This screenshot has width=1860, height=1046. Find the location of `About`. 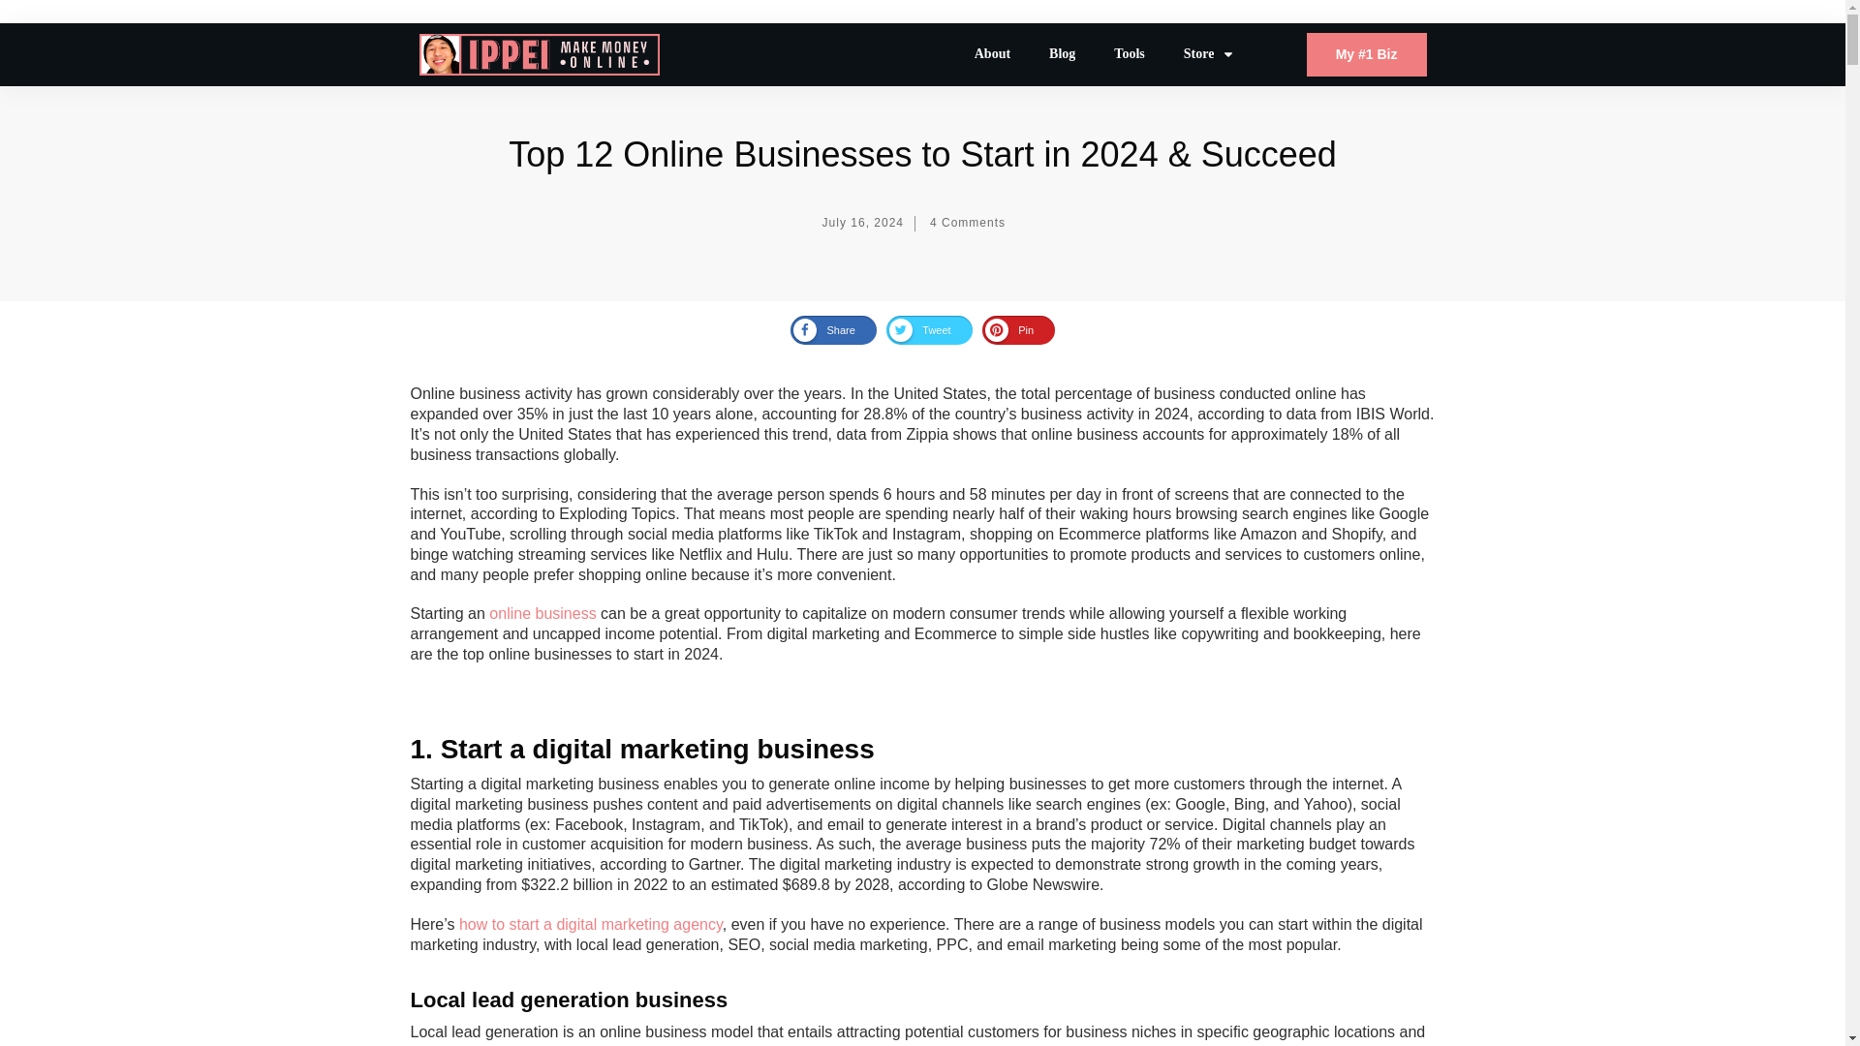

About is located at coordinates (992, 54).